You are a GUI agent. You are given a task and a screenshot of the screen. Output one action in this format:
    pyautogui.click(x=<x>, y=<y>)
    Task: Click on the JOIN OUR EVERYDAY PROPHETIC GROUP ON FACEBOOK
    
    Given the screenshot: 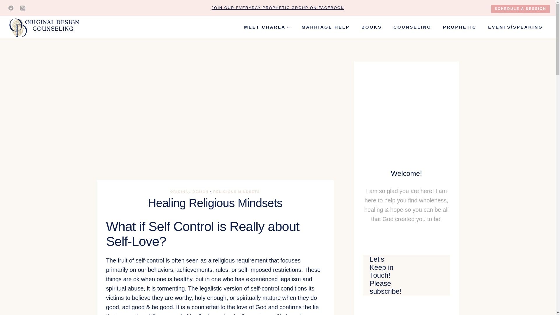 What is the action you would take?
    pyautogui.click(x=278, y=8)
    